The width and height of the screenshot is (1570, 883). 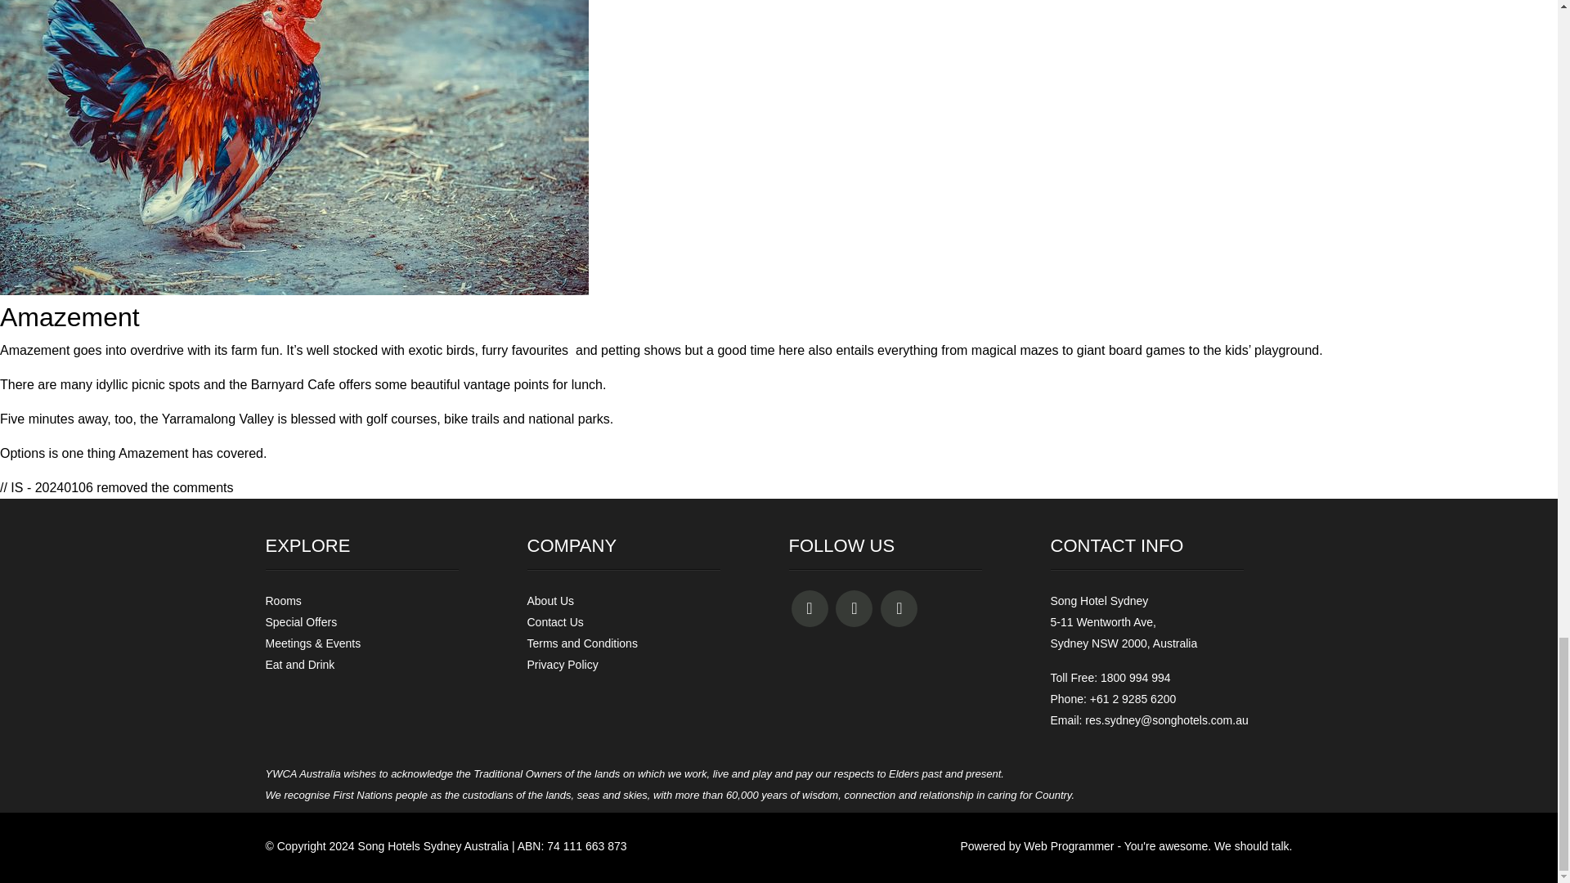 I want to click on Eat and Drink, so click(x=299, y=664).